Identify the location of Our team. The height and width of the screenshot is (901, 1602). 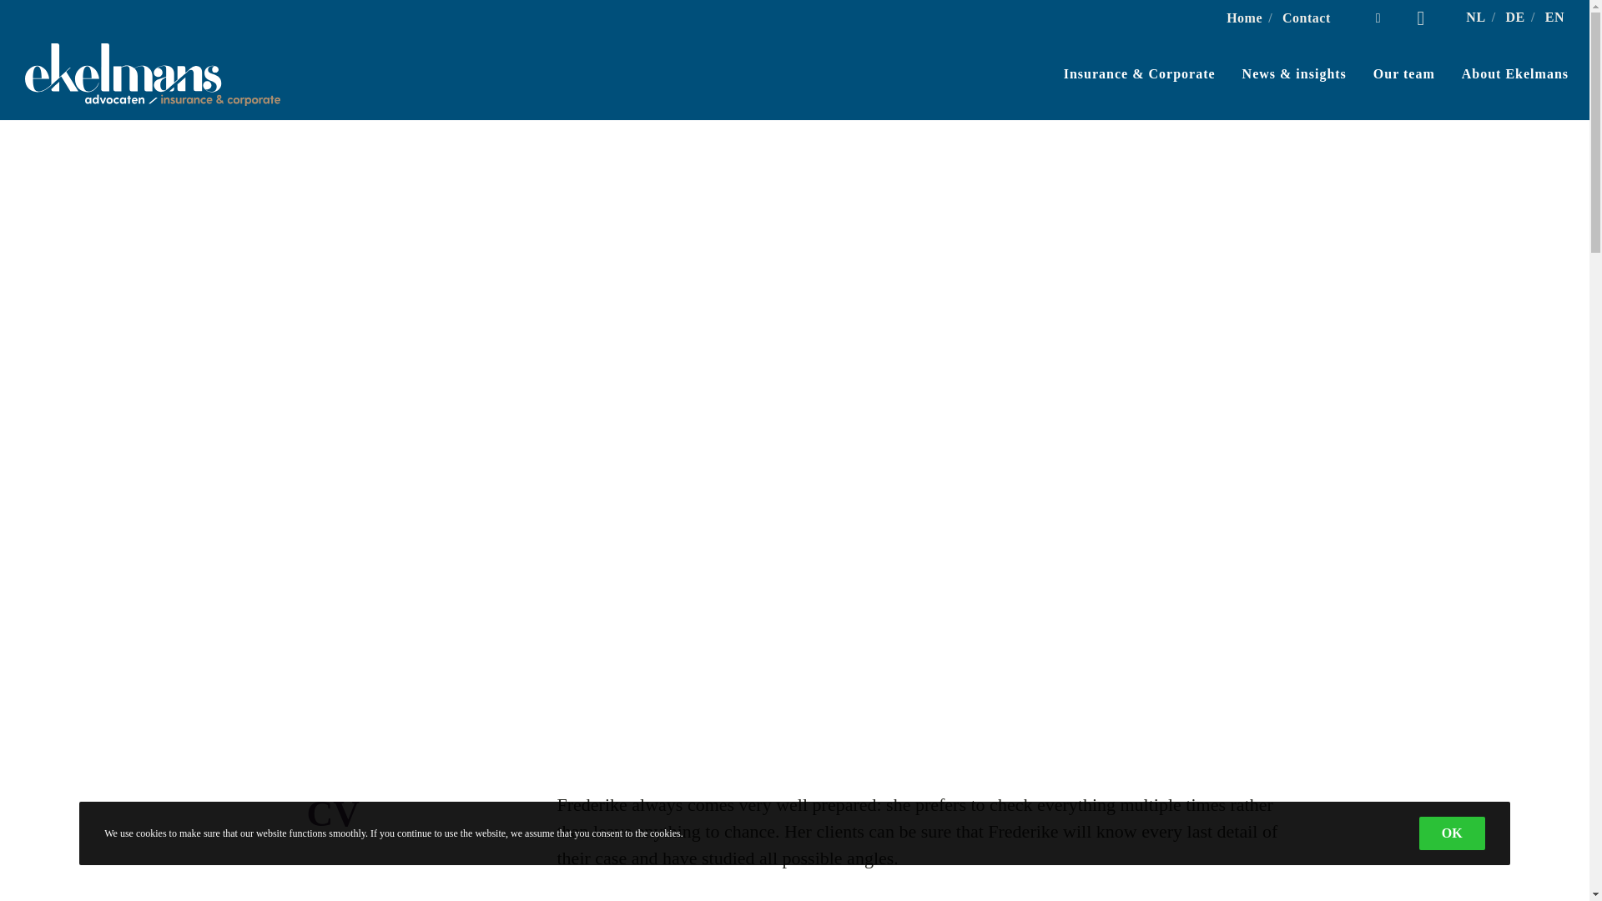
(1391, 73).